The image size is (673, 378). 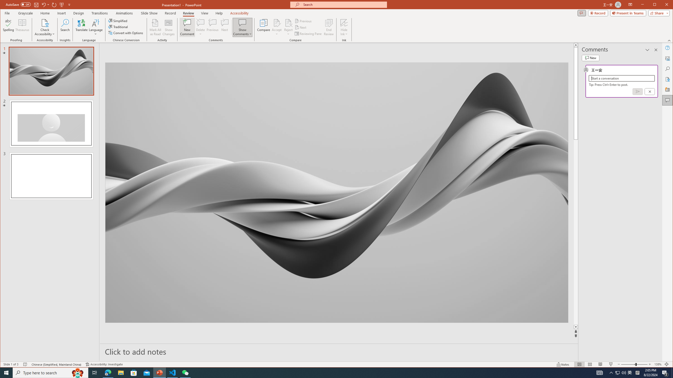 What do you see at coordinates (662, 5) in the screenshot?
I see `Maximize` at bounding box center [662, 5].